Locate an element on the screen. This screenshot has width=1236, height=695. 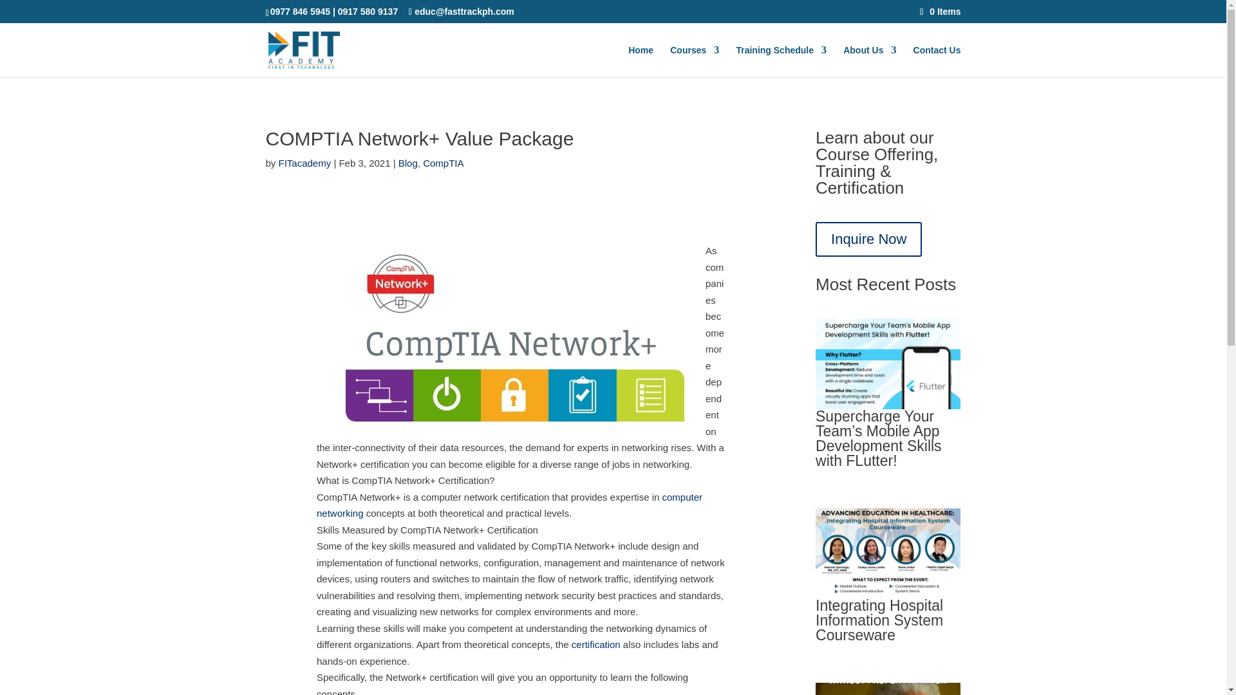
Training Schedule is located at coordinates (781, 61).